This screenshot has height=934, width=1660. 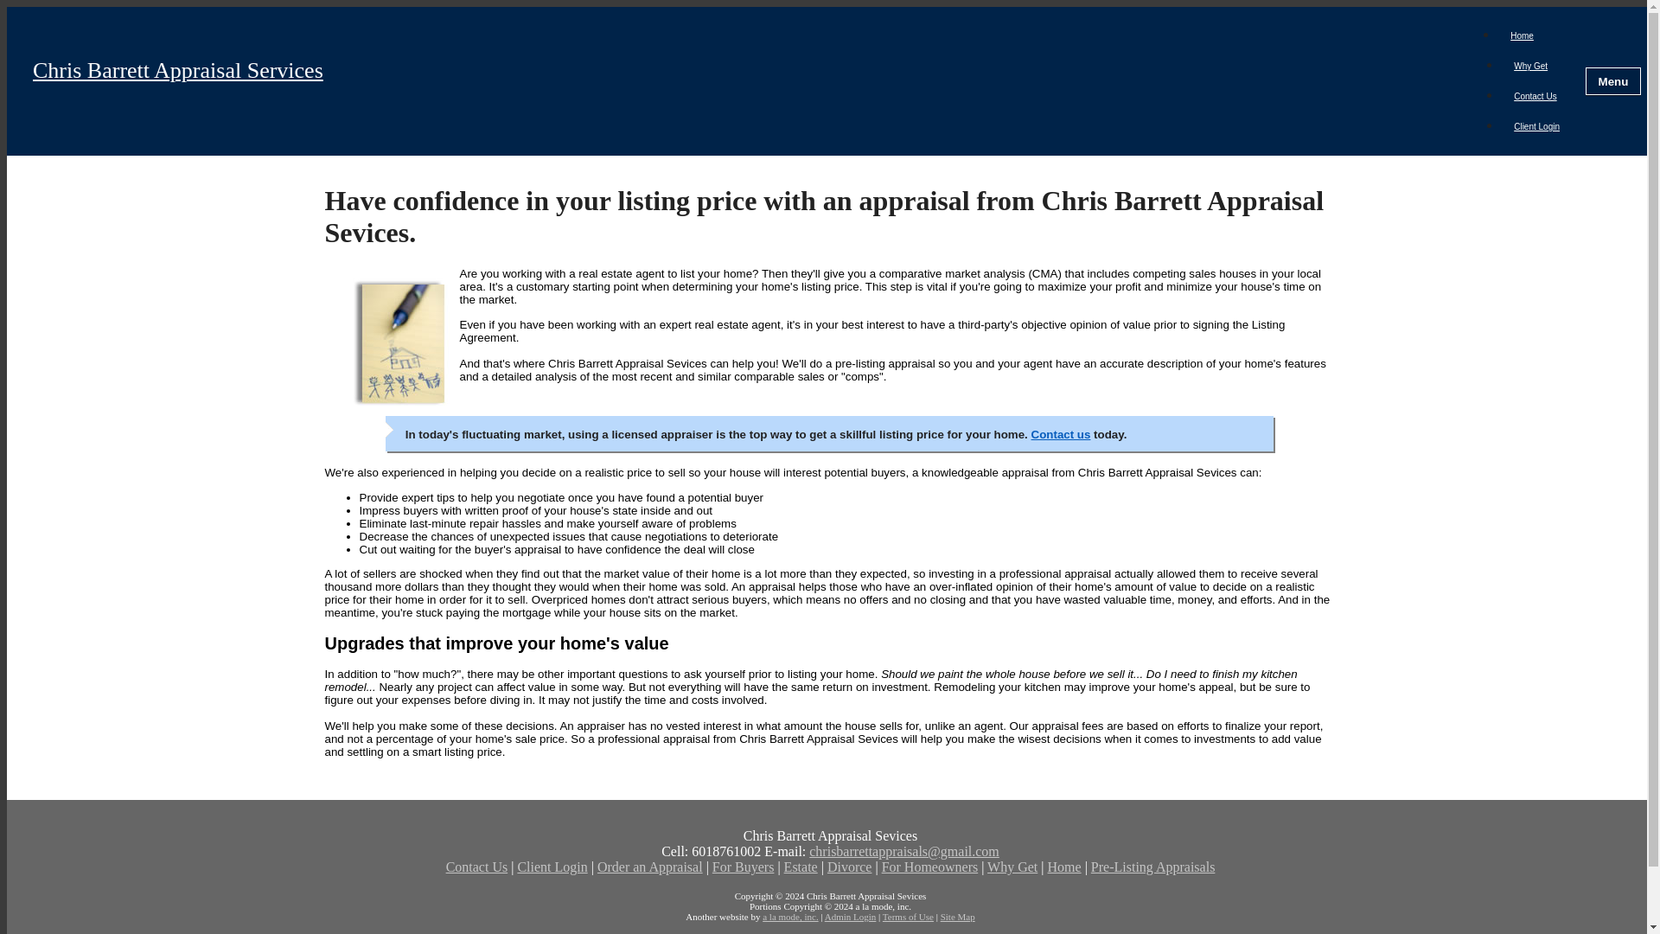 What do you see at coordinates (908, 917) in the screenshot?
I see `Terms of Use` at bounding box center [908, 917].